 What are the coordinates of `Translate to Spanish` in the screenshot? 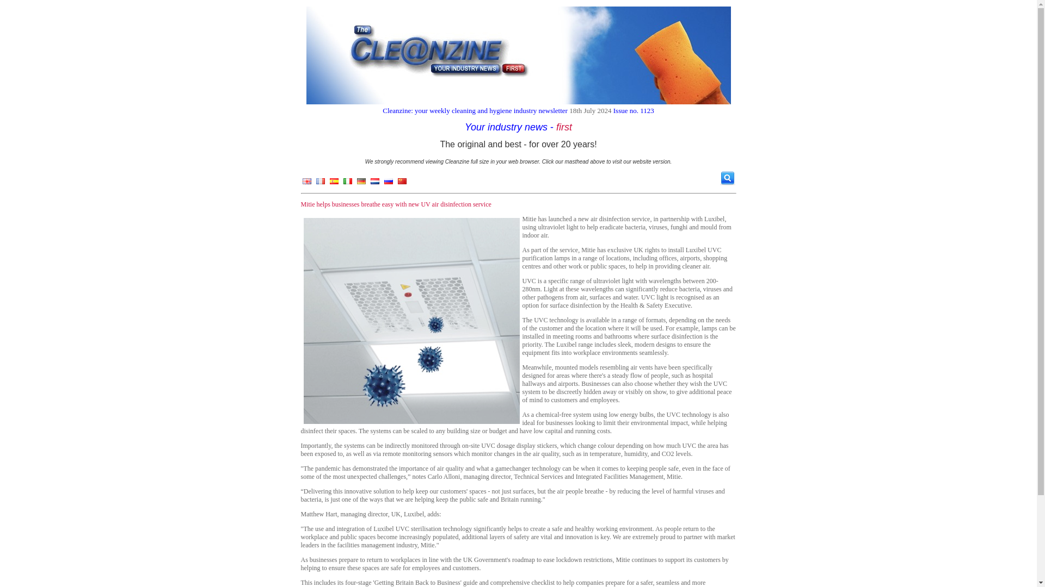 It's located at (334, 183).